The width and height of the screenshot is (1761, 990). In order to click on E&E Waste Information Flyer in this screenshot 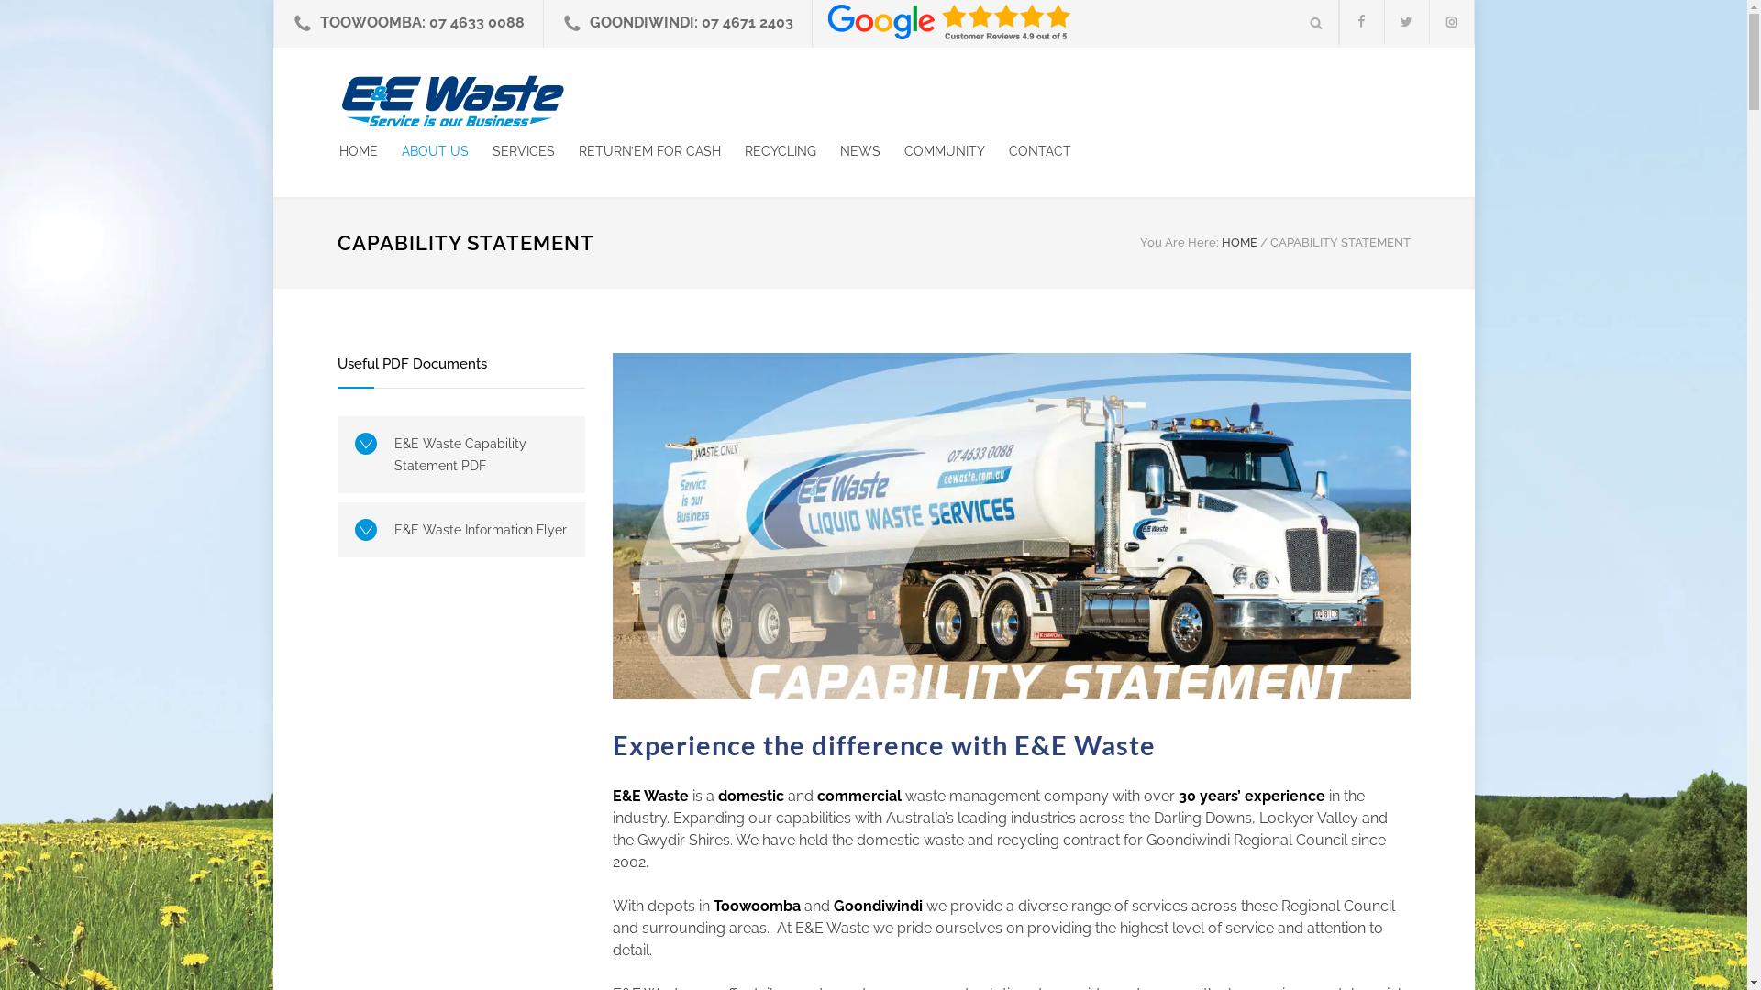, I will do `click(461, 530)`.